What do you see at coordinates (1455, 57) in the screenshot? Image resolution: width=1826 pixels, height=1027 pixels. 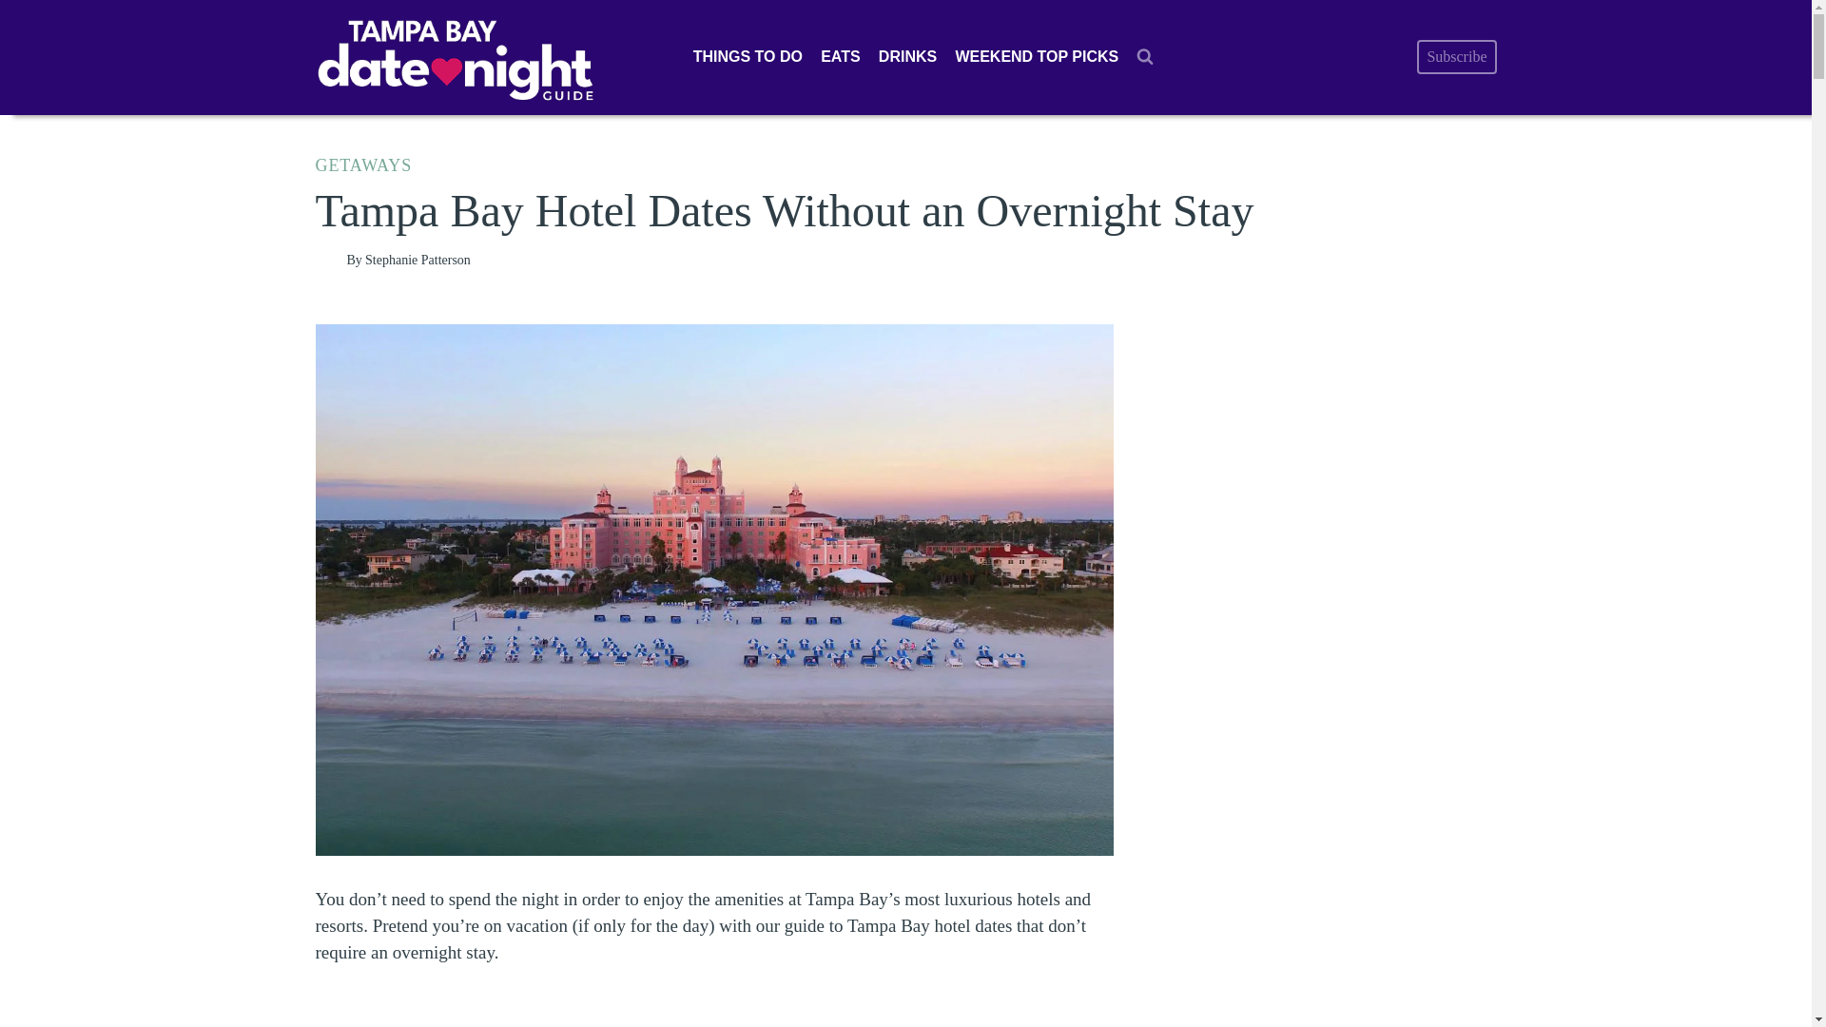 I see `Subscribe` at bounding box center [1455, 57].